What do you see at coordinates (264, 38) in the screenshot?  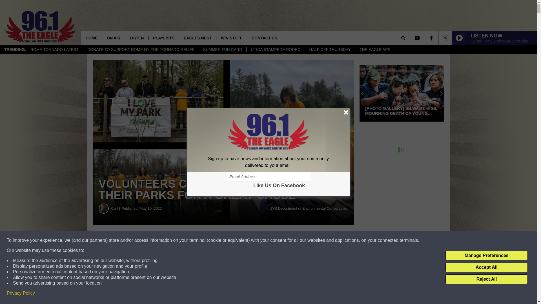 I see `CONTACT US` at bounding box center [264, 38].